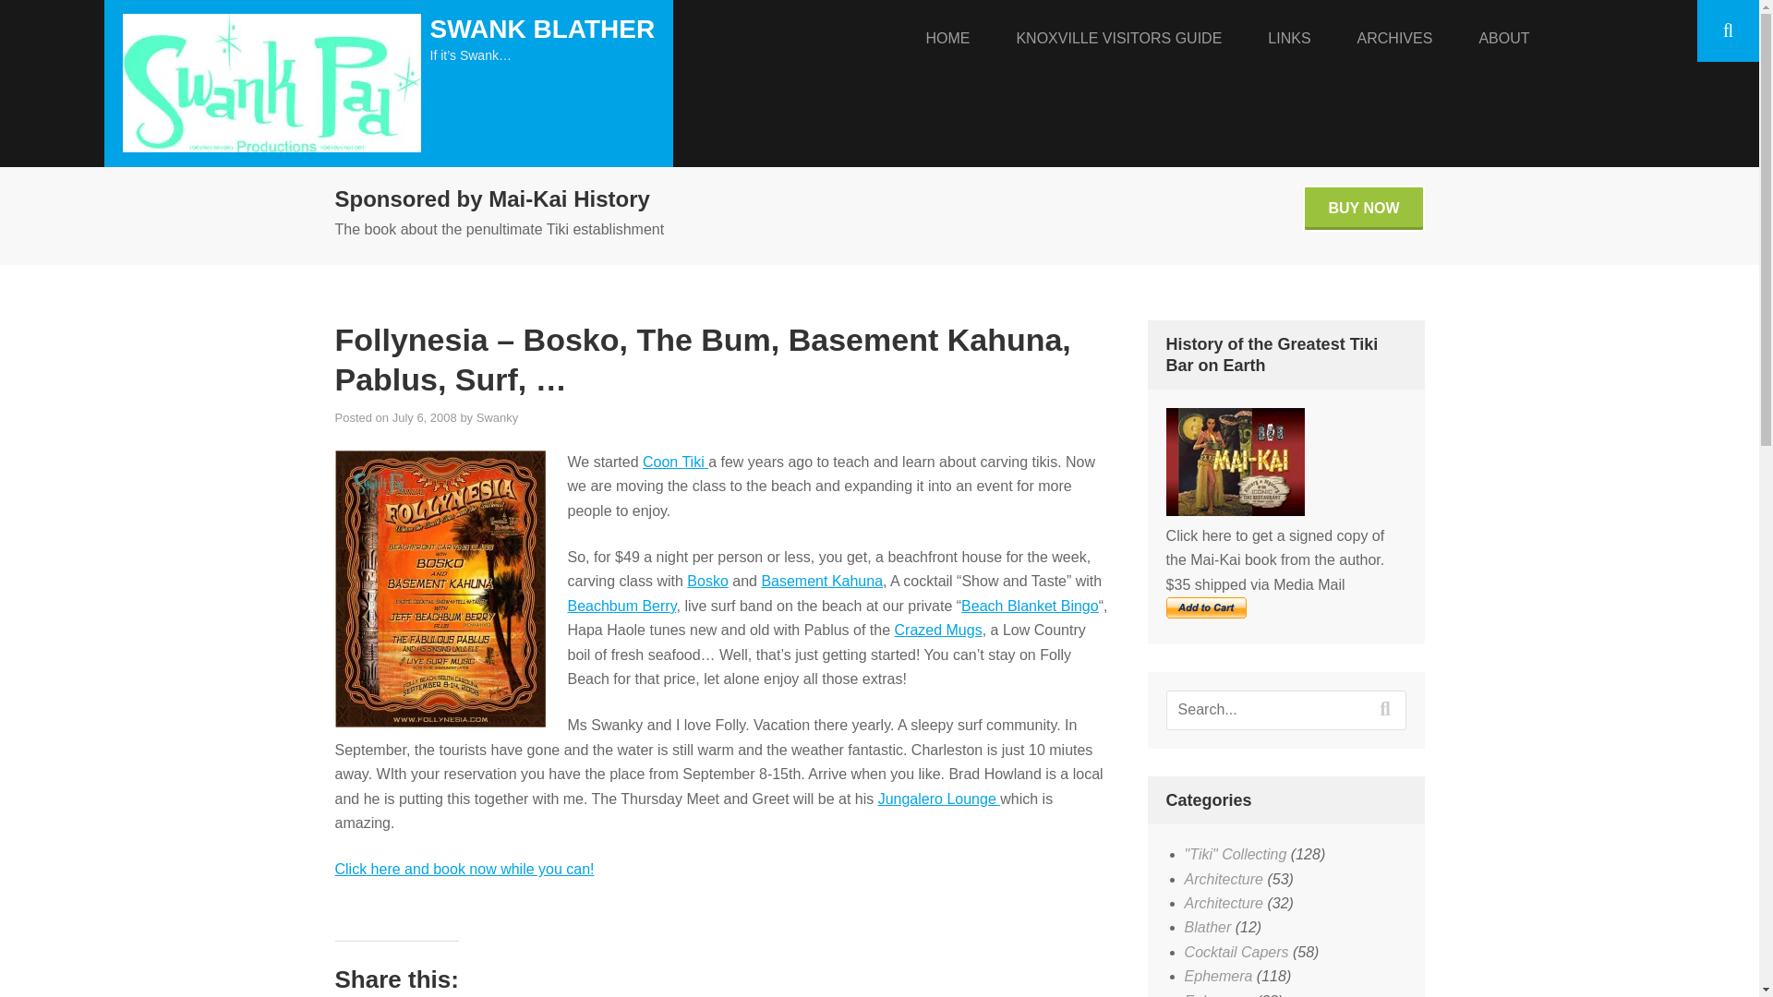  Describe the element at coordinates (1030, 606) in the screenshot. I see `Beach Blanket Bingo` at that location.